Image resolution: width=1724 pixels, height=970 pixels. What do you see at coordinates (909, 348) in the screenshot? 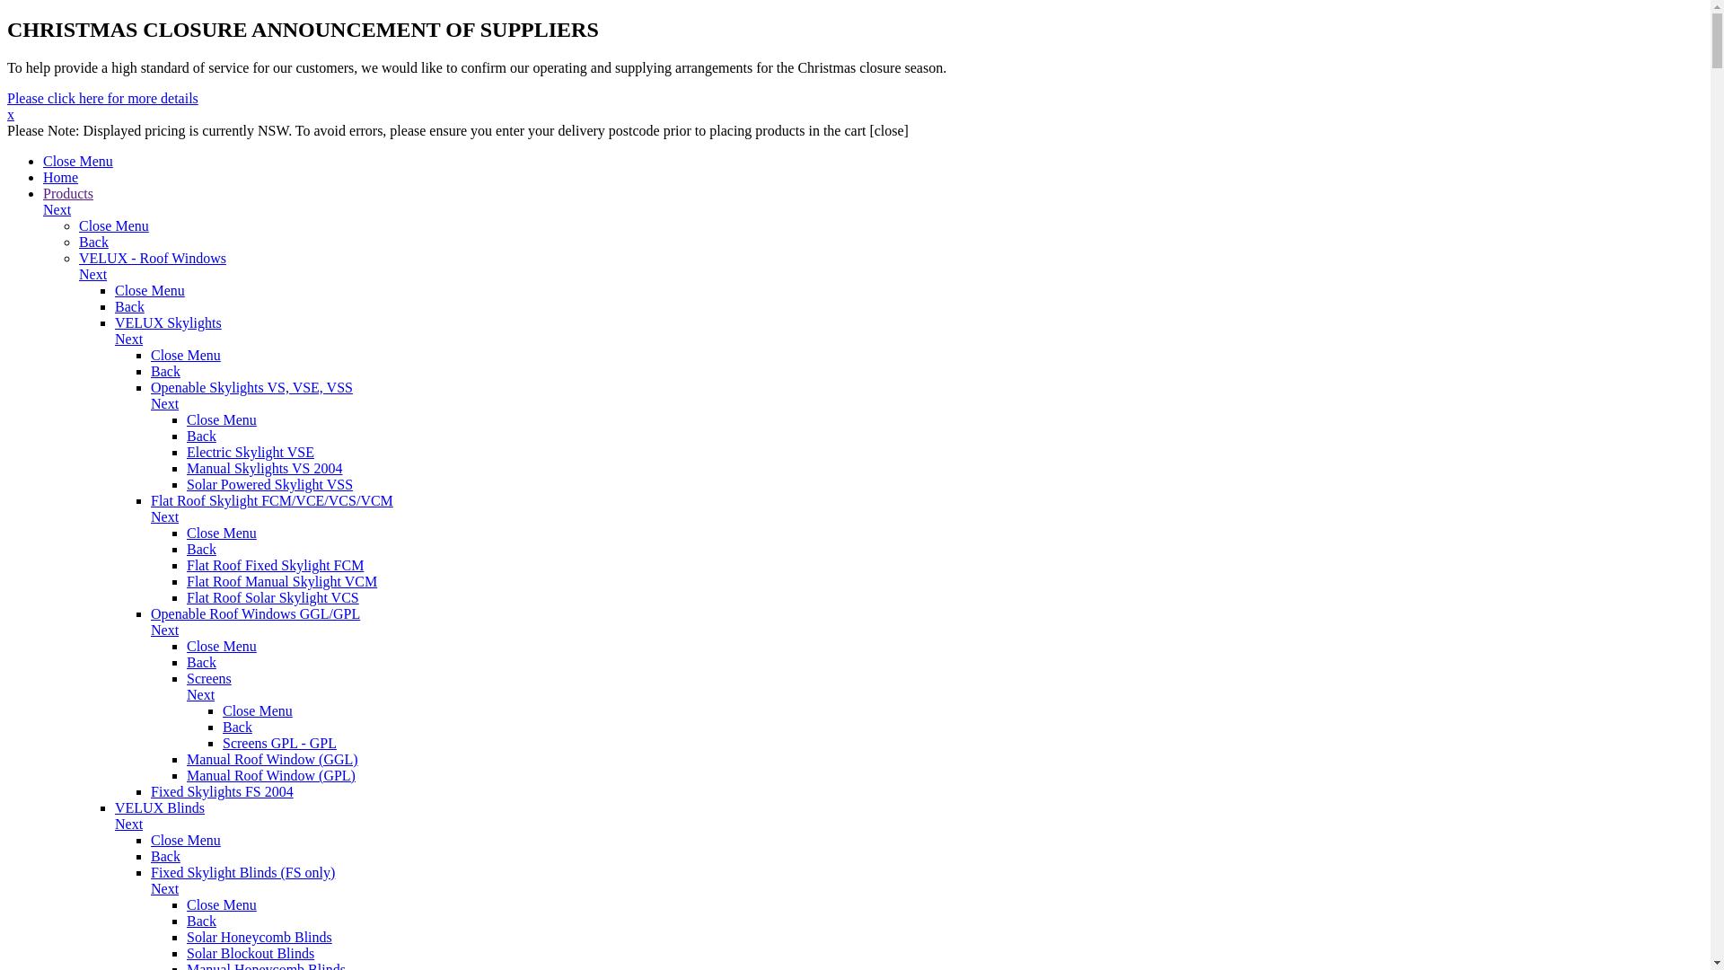
I see `Next` at bounding box center [909, 348].